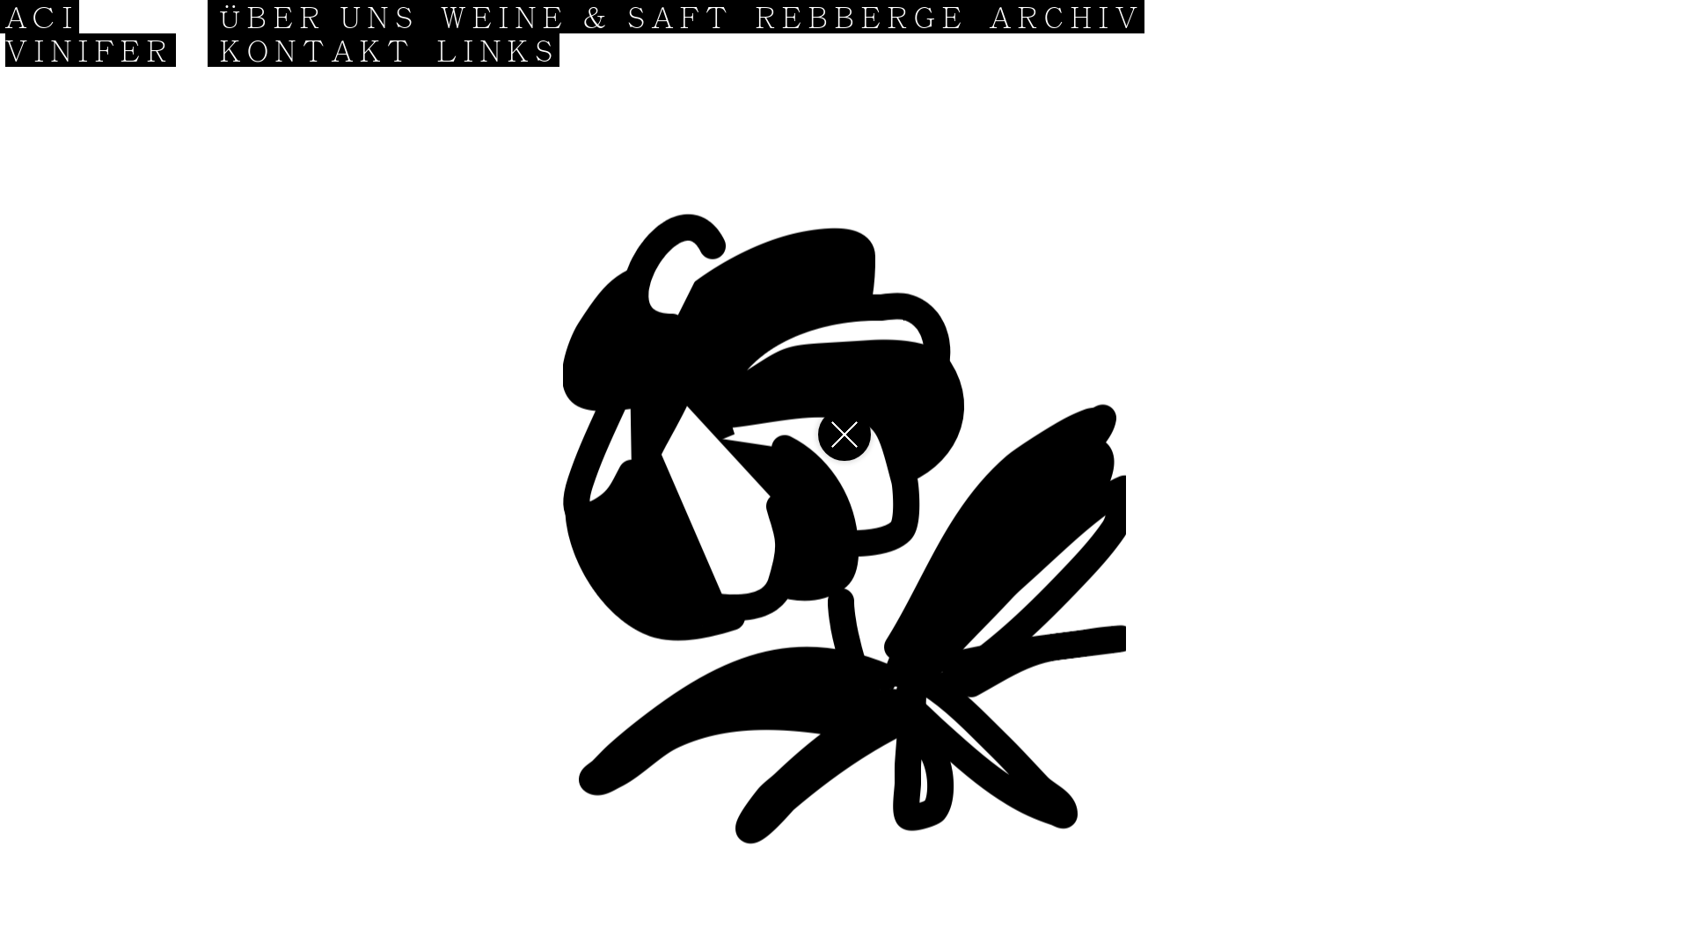  I want to click on ARCHIV, so click(1067, 17).